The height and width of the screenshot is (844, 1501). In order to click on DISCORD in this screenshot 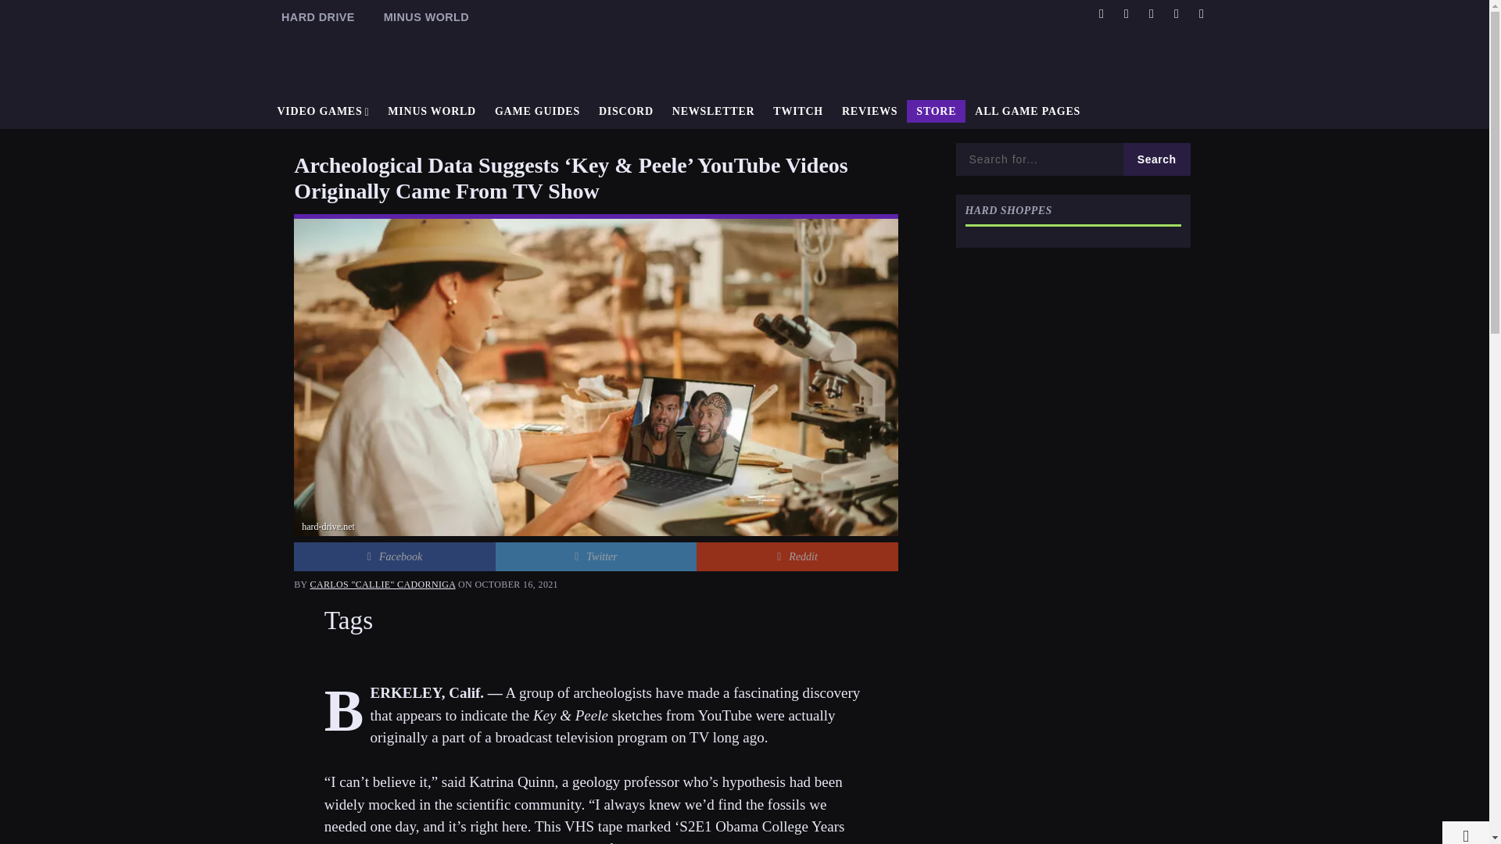, I will do `click(626, 111)`.